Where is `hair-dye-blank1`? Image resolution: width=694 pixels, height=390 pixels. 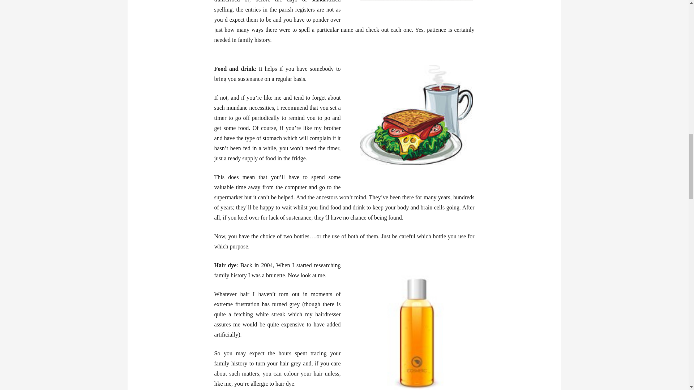
hair-dye-blank1 is located at coordinates (416, 325).